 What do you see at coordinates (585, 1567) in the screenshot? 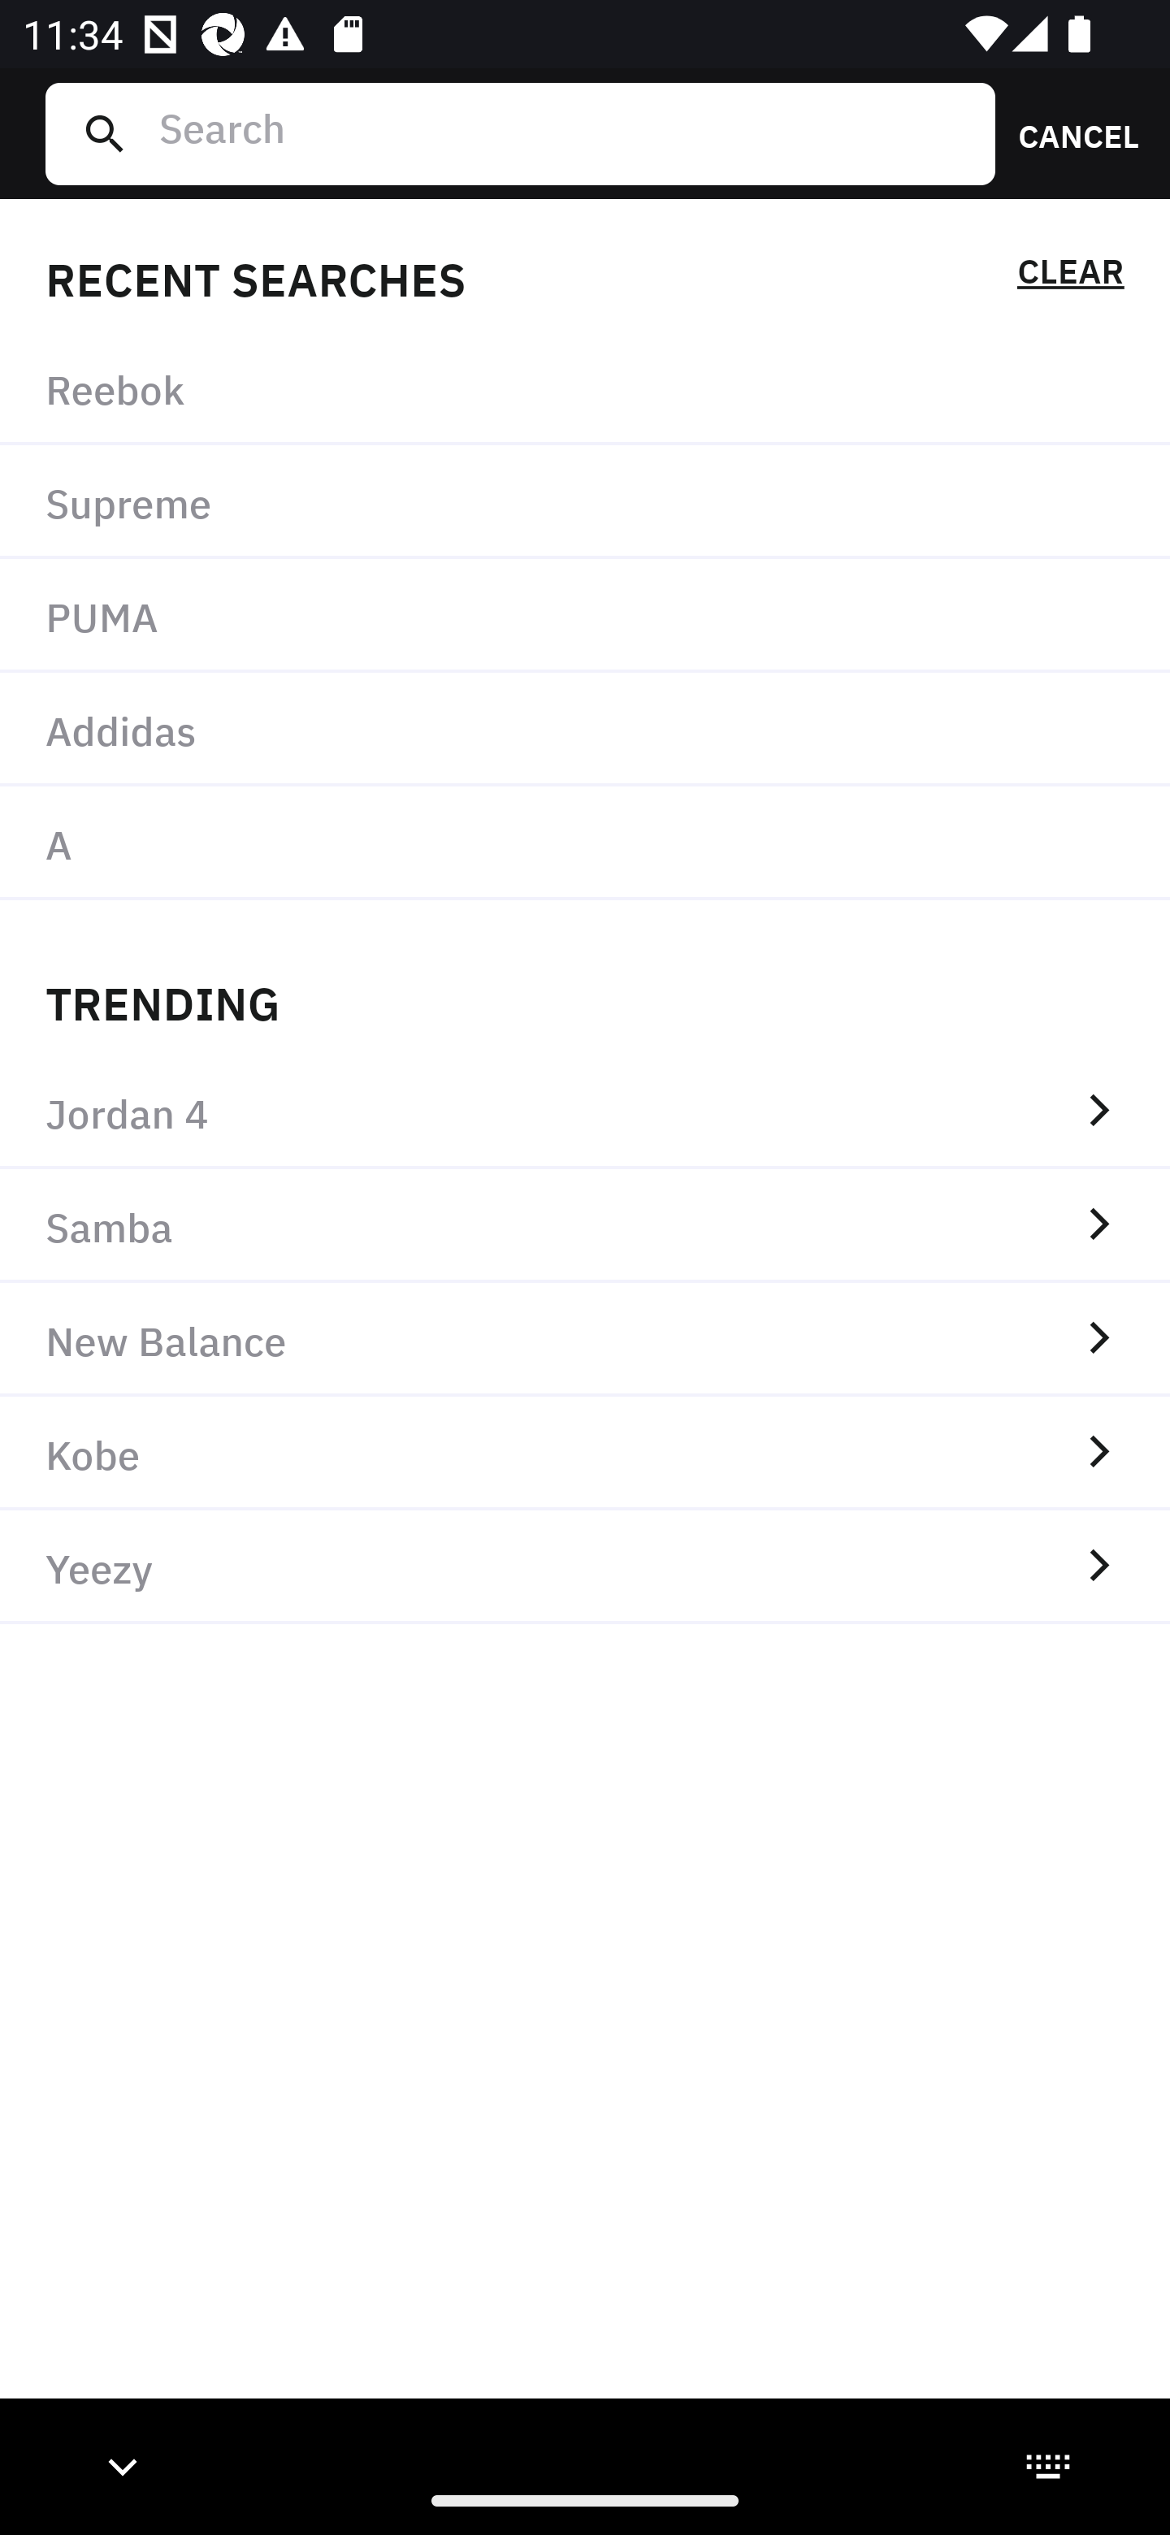
I see `Yeezy ` at bounding box center [585, 1567].